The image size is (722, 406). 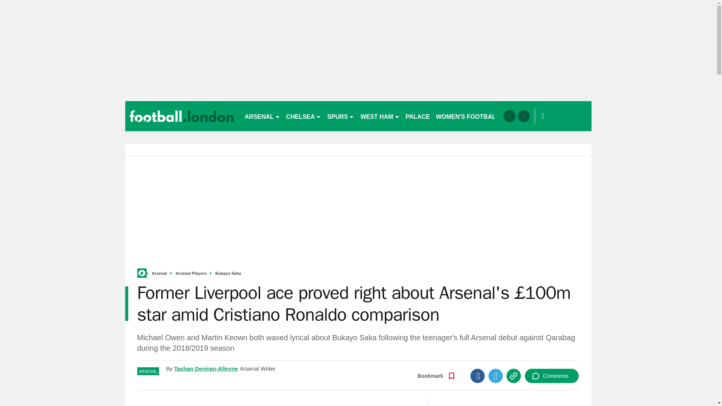 What do you see at coordinates (341, 116) in the screenshot?
I see `SPURS` at bounding box center [341, 116].